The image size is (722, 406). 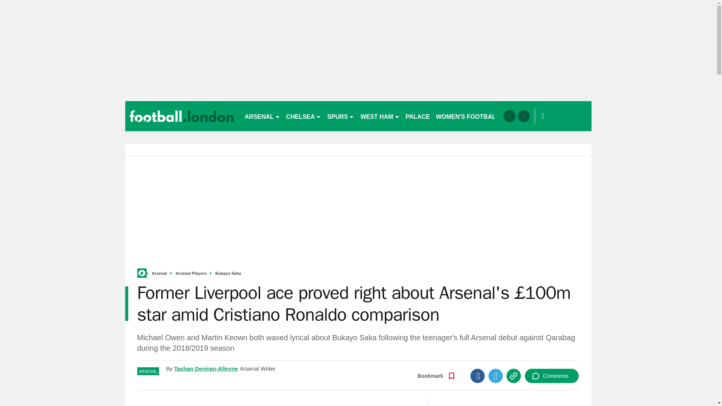 What do you see at coordinates (341, 116) in the screenshot?
I see `SPURS` at bounding box center [341, 116].